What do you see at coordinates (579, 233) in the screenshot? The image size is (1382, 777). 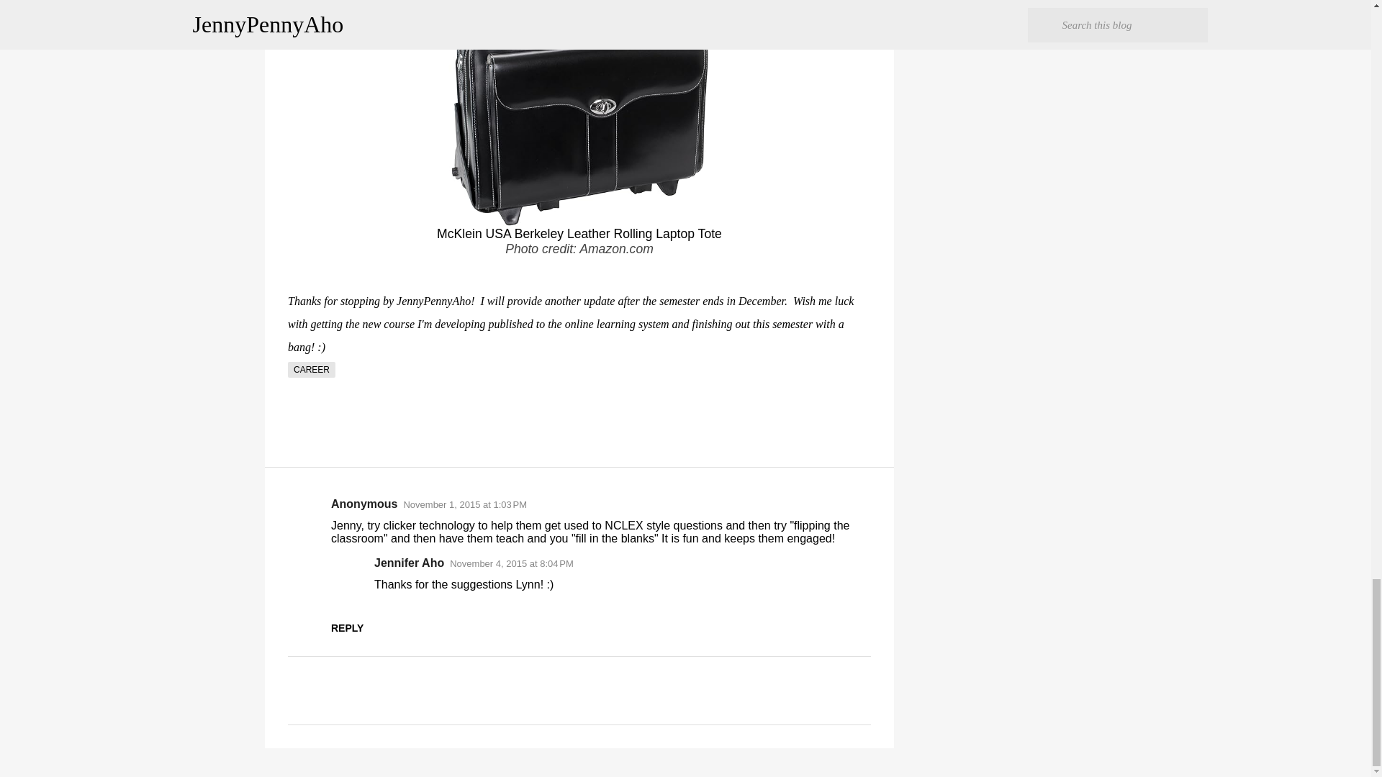 I see `McKlein USA Berkeley Leather Rolling Laptop Tote` at bounding box center [579, 233].